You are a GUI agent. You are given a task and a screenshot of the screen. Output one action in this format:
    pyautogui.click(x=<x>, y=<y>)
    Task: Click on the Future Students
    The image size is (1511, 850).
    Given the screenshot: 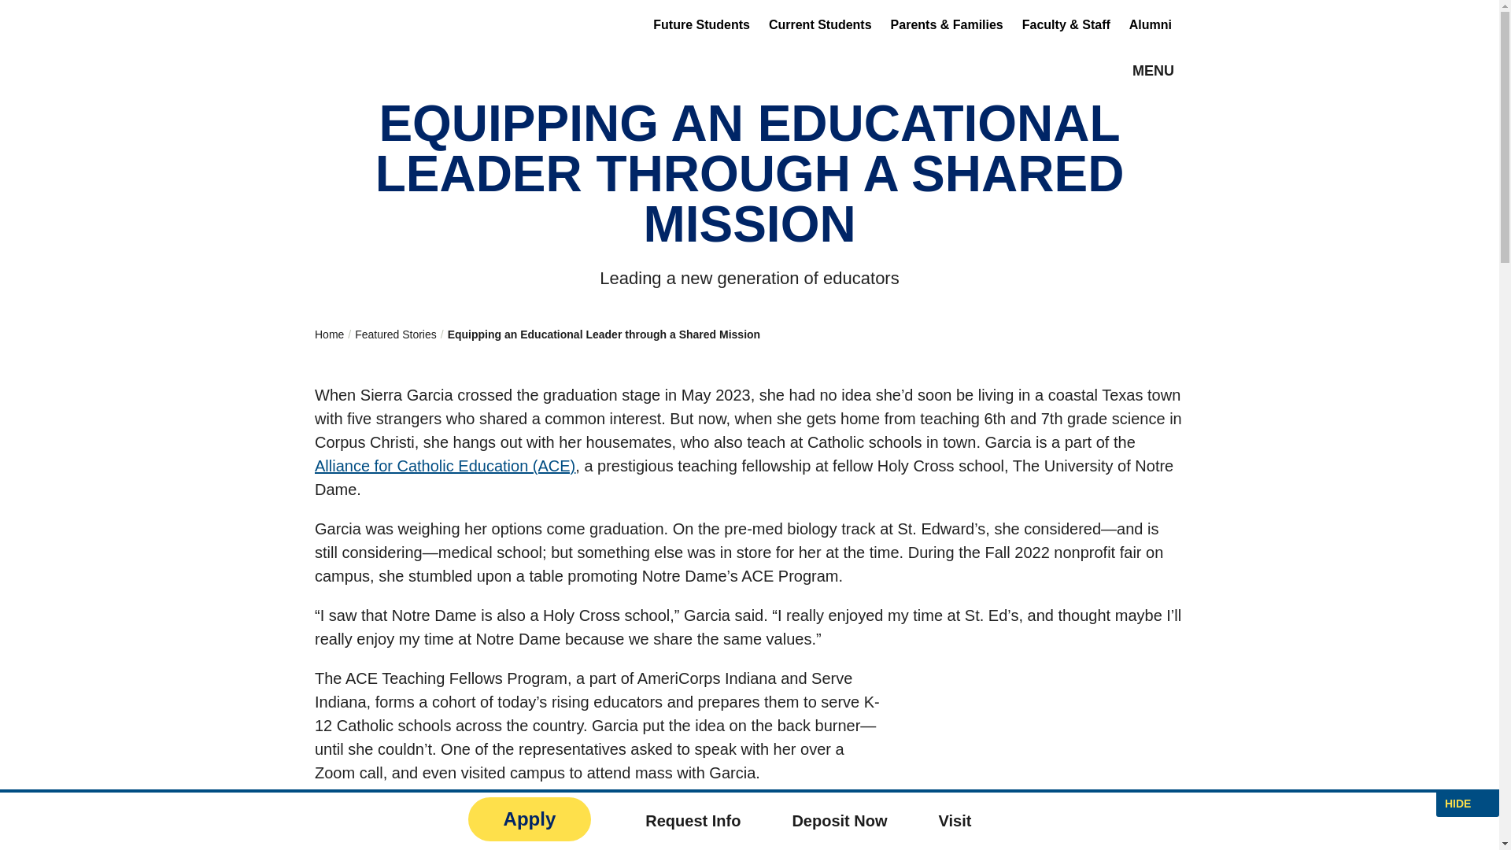 What is the action you would take?
    pyautogui.click(x=700, y=24)
    